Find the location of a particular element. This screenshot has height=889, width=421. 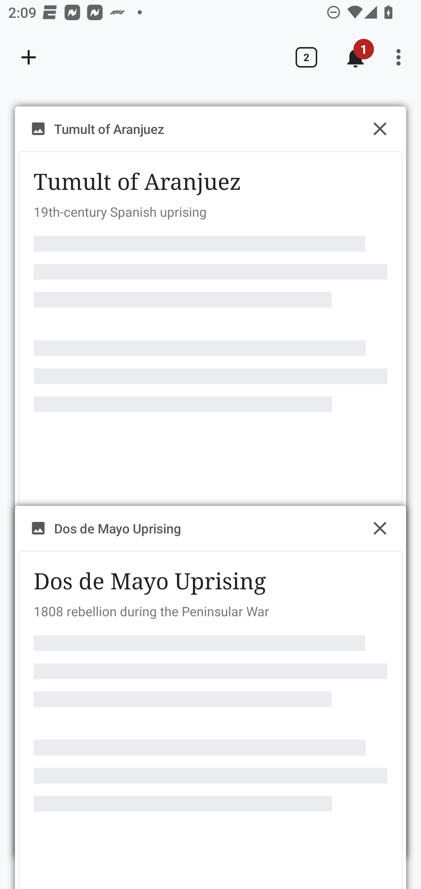

New tab is located at coordinates (29, 57).